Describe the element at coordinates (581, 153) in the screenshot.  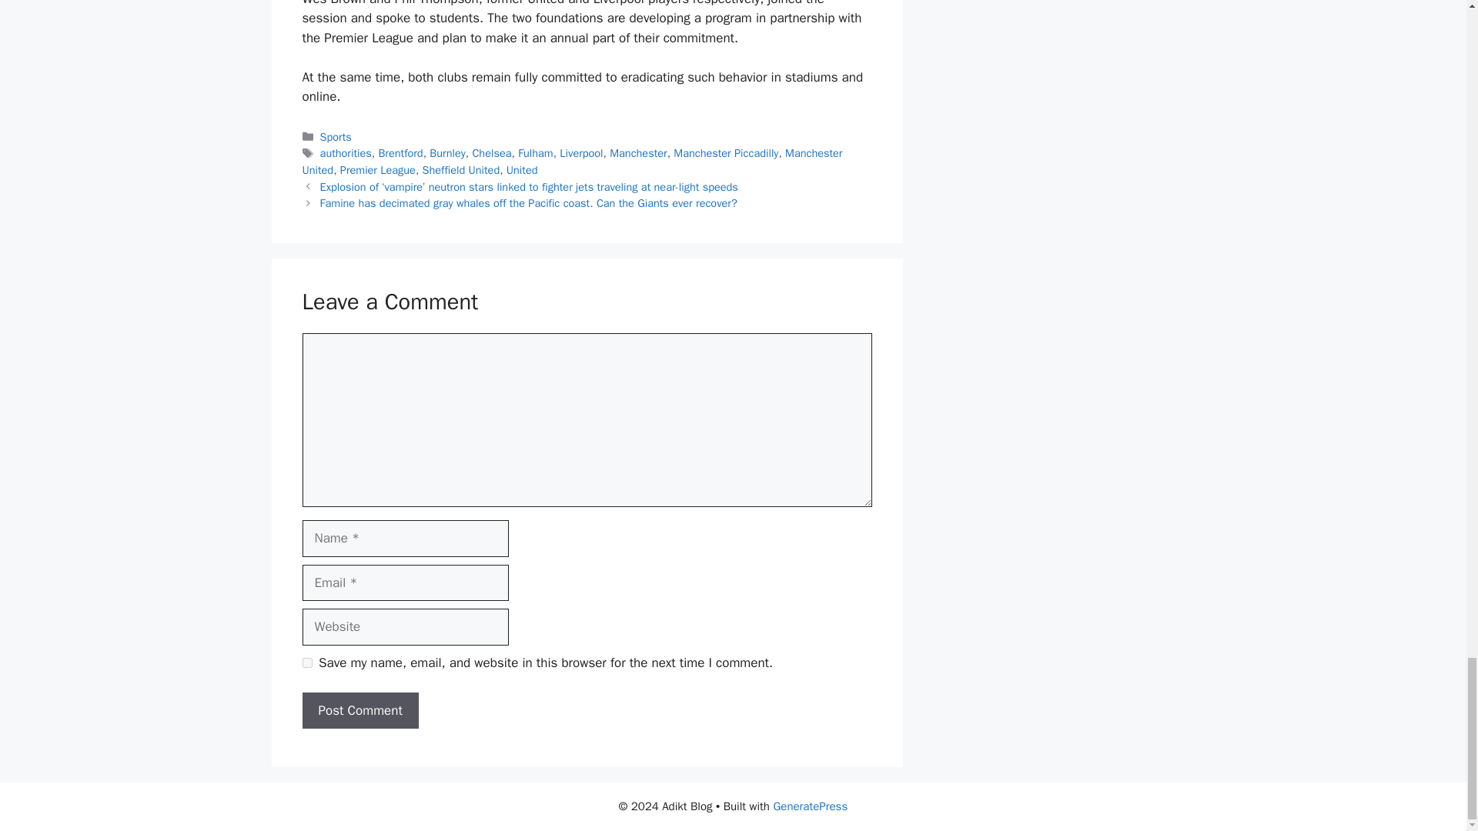
I see `Liverpool` at that location.